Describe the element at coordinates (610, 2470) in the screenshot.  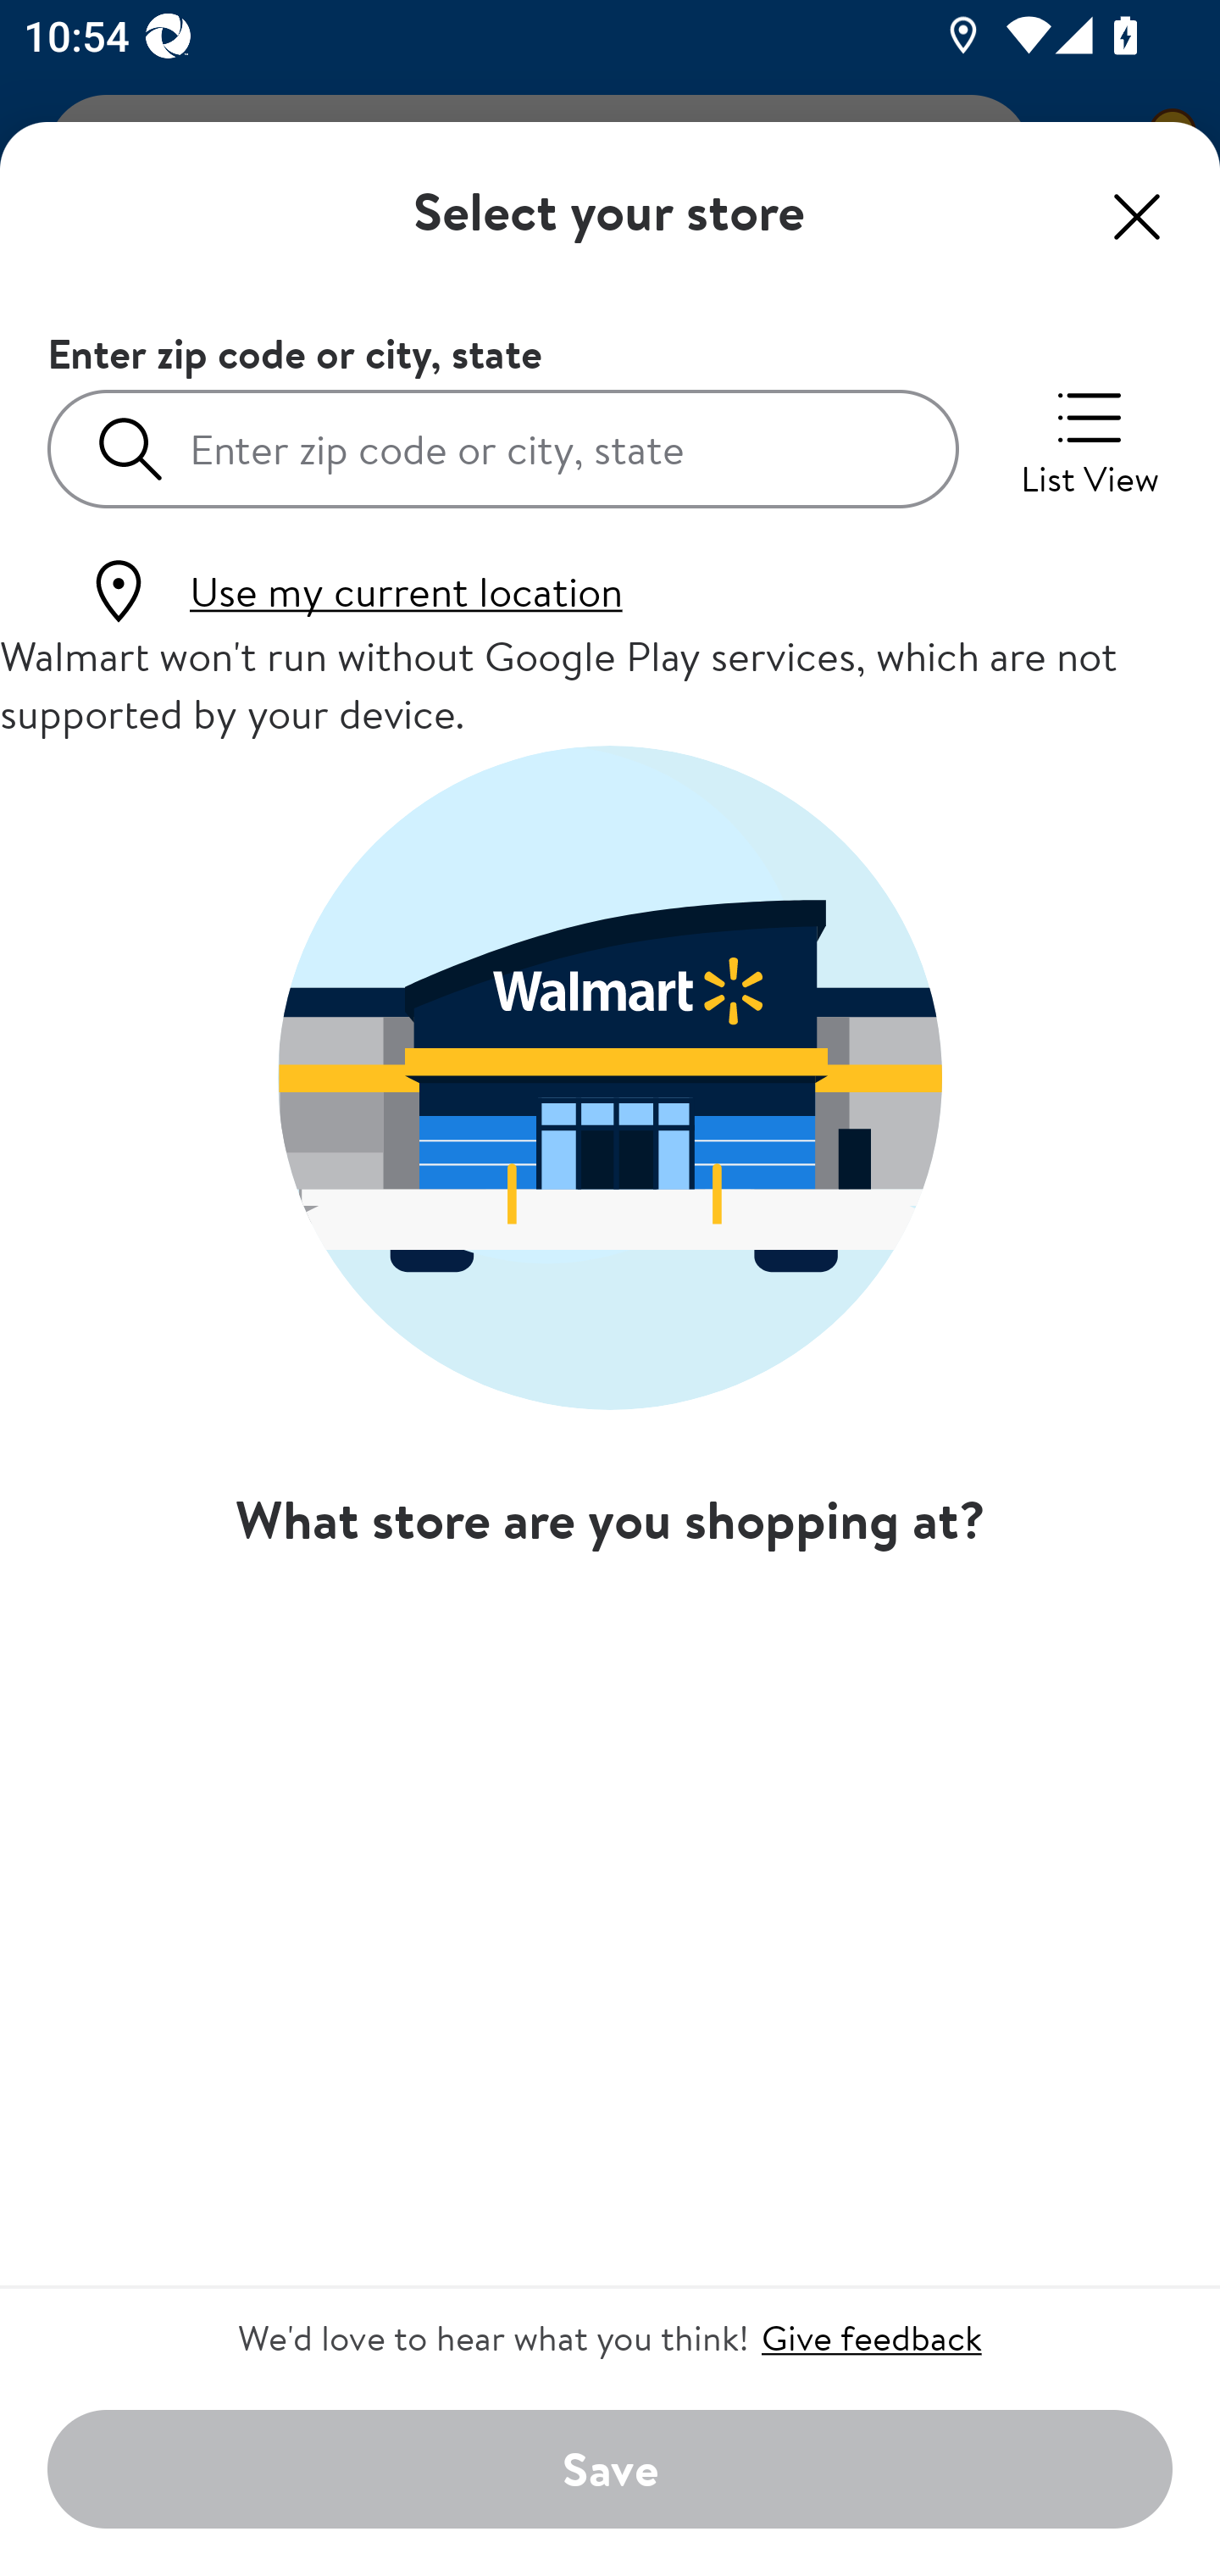
I see `Save` at that location.